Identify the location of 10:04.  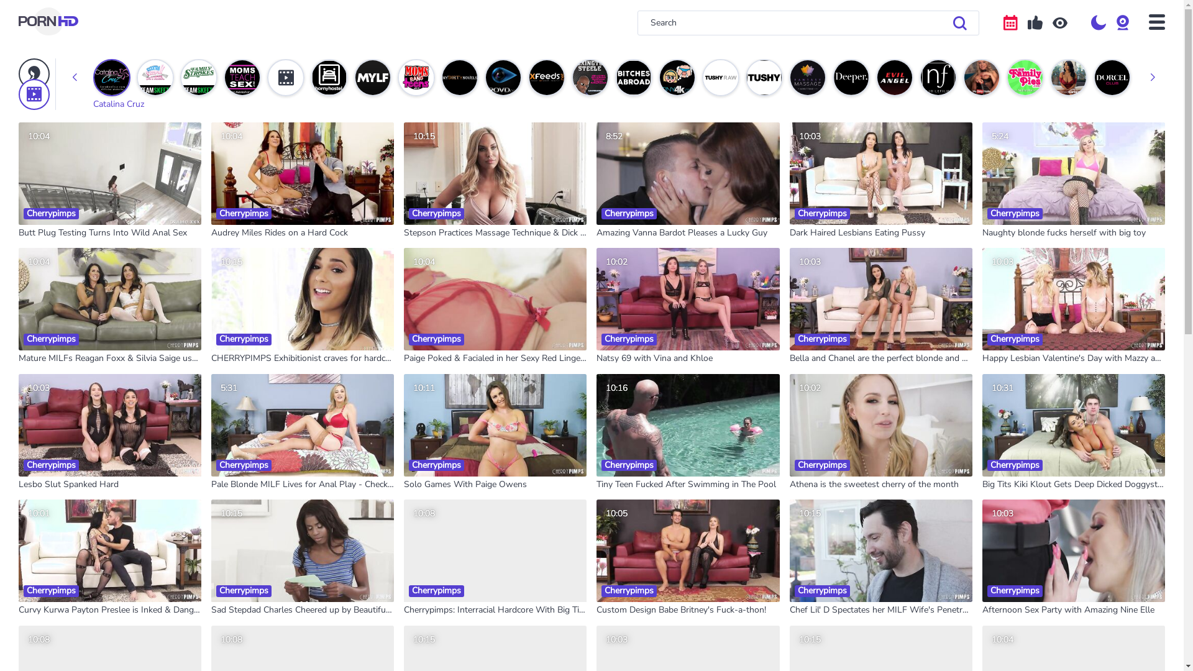
(110, 174).